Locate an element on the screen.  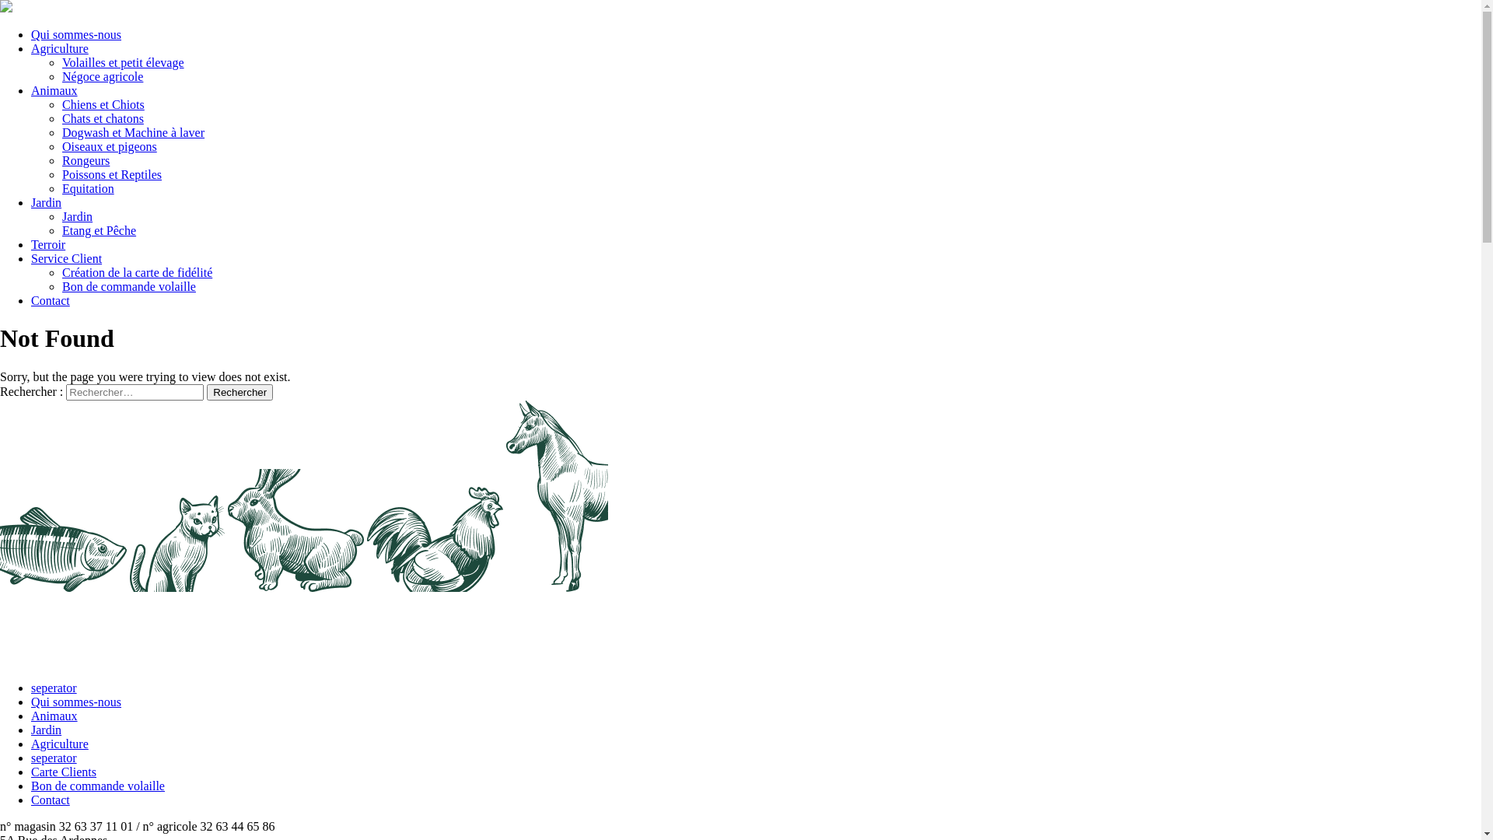
Bon de commande volaille is located at coordinates (129, 286).